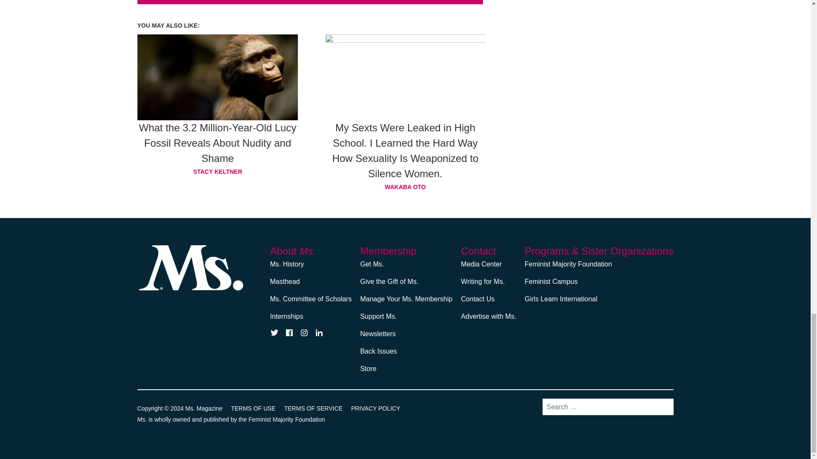  What do you see at coordinates (663, 406) in the screenshot?
I see `Search` at bounding box center [663, 406].